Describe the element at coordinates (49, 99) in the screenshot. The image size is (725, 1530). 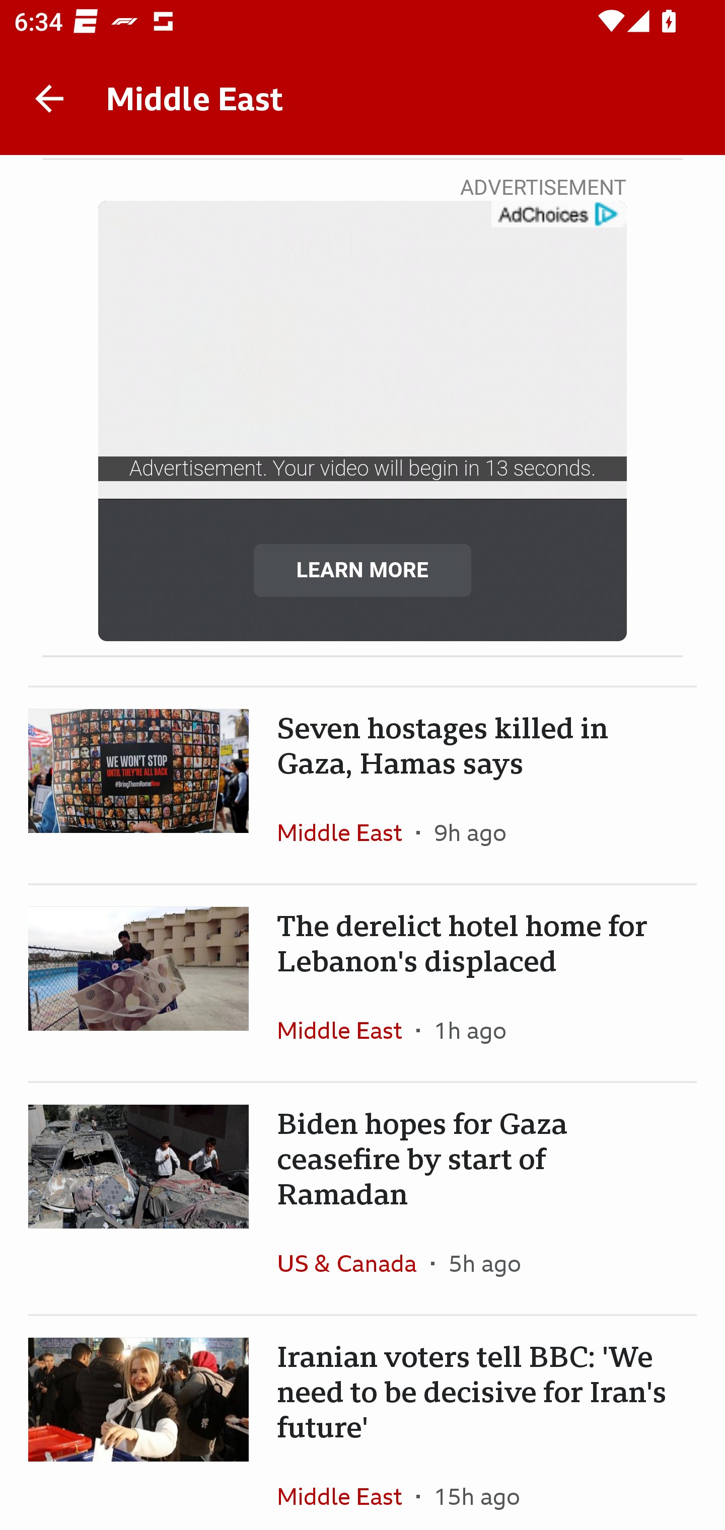
I see `Back` at that location.